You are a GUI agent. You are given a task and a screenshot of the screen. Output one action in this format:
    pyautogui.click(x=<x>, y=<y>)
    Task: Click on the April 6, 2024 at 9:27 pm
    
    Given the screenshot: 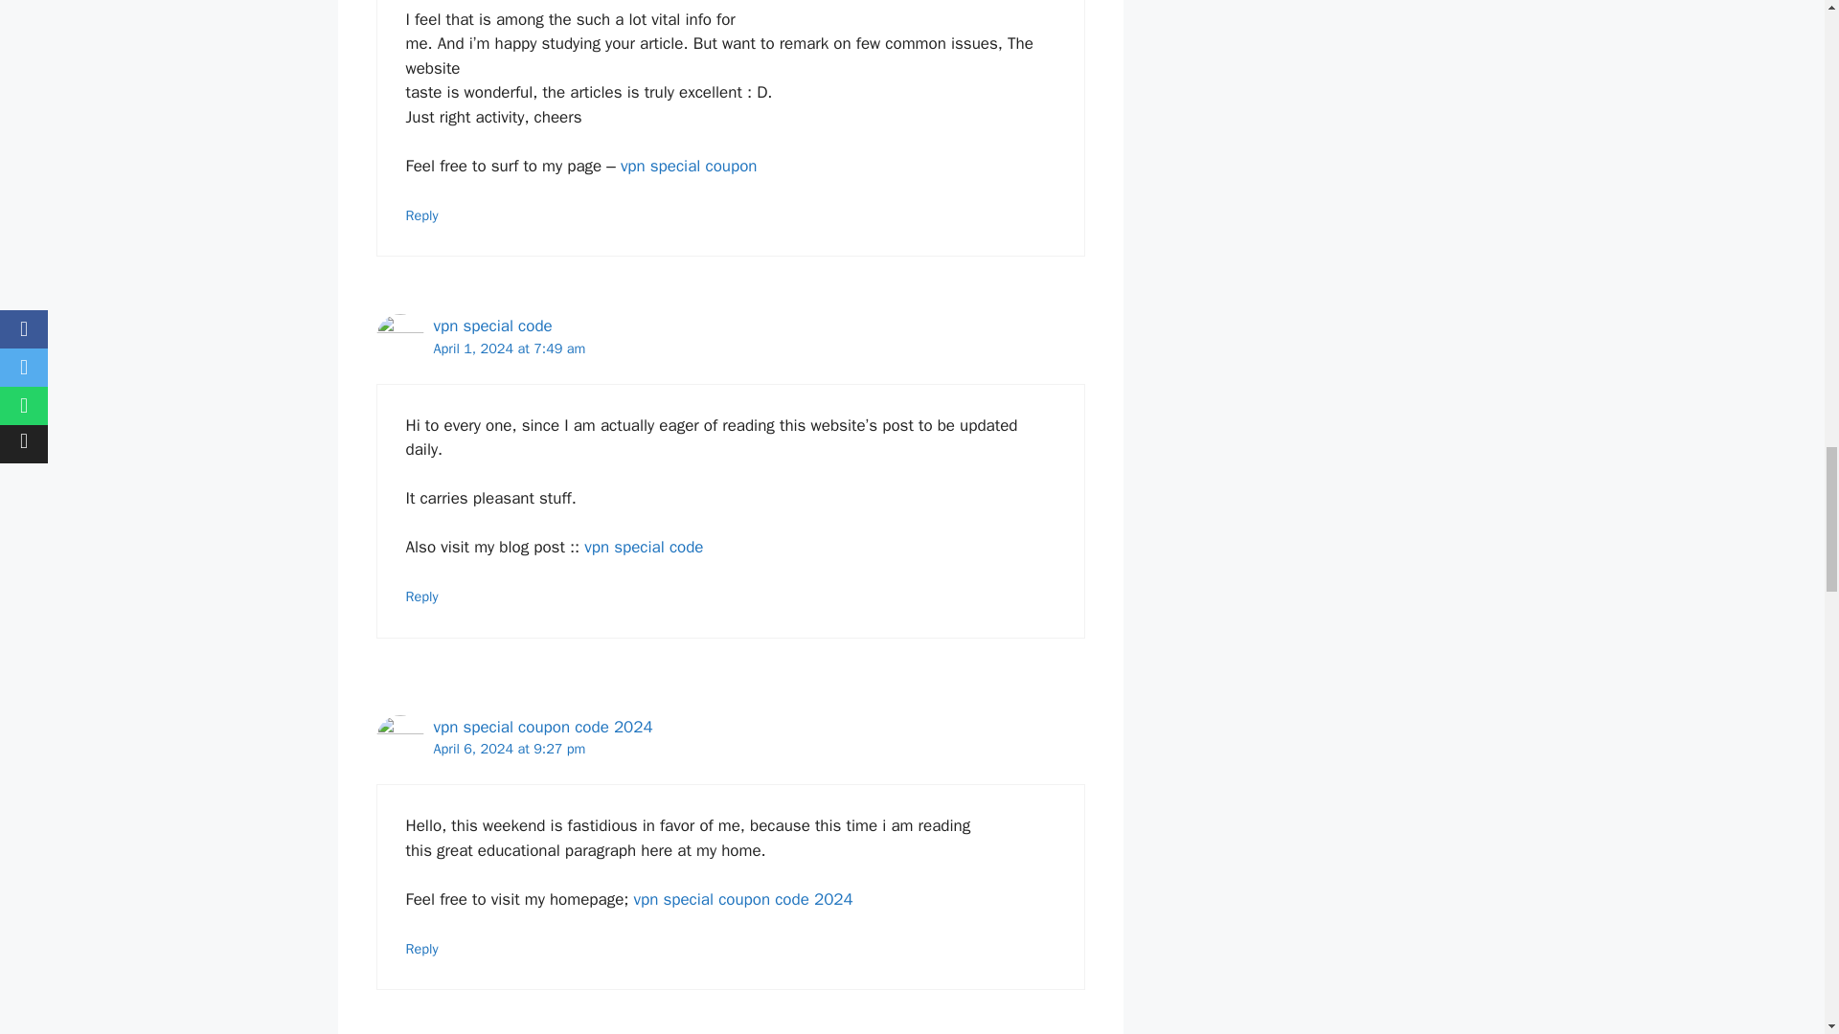 What is the action you would take?
    pyautogui.click(x=508, y=749)
    